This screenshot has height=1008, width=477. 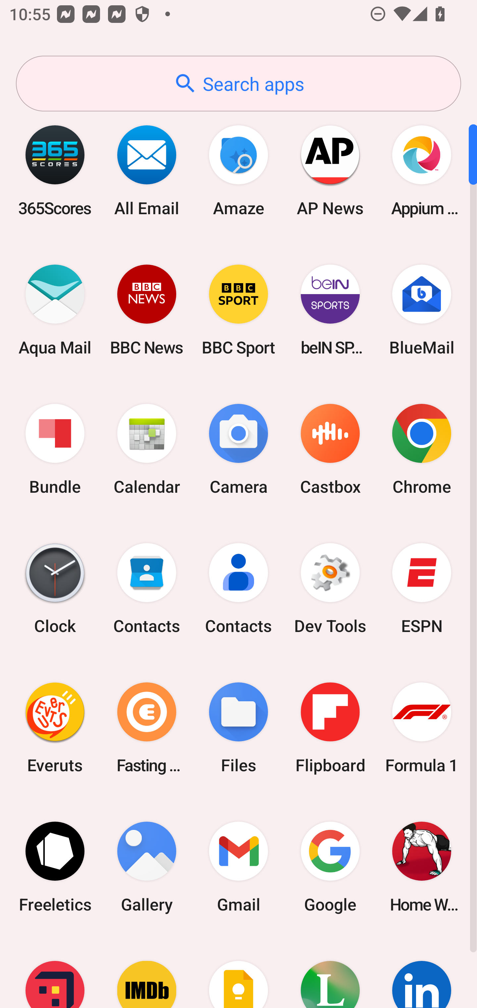 I want to click on BlueMail, so click(x=422, y=310).